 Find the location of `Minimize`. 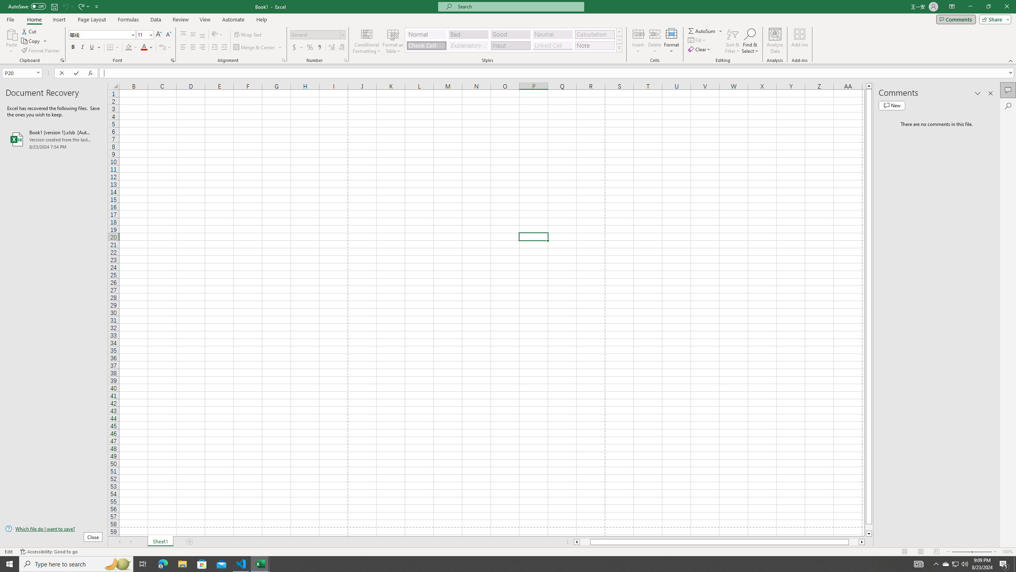

Minimize is located at coordinates (970, 7).